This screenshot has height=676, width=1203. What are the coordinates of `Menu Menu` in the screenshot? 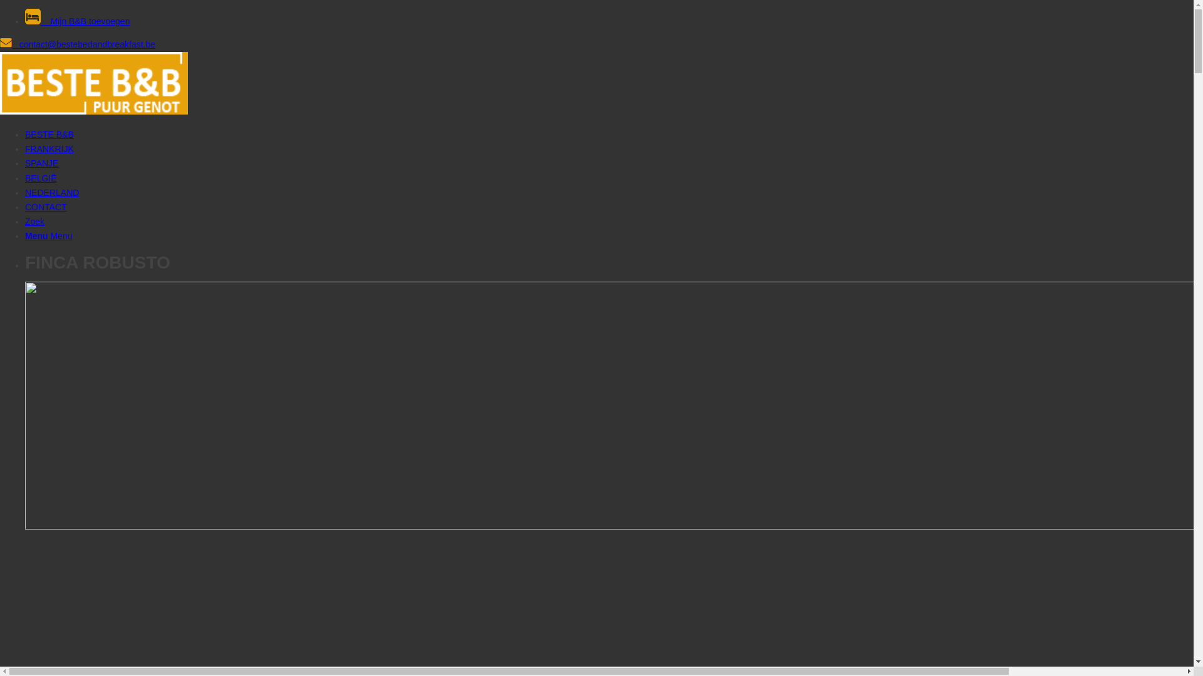 It's located at (49, 235).